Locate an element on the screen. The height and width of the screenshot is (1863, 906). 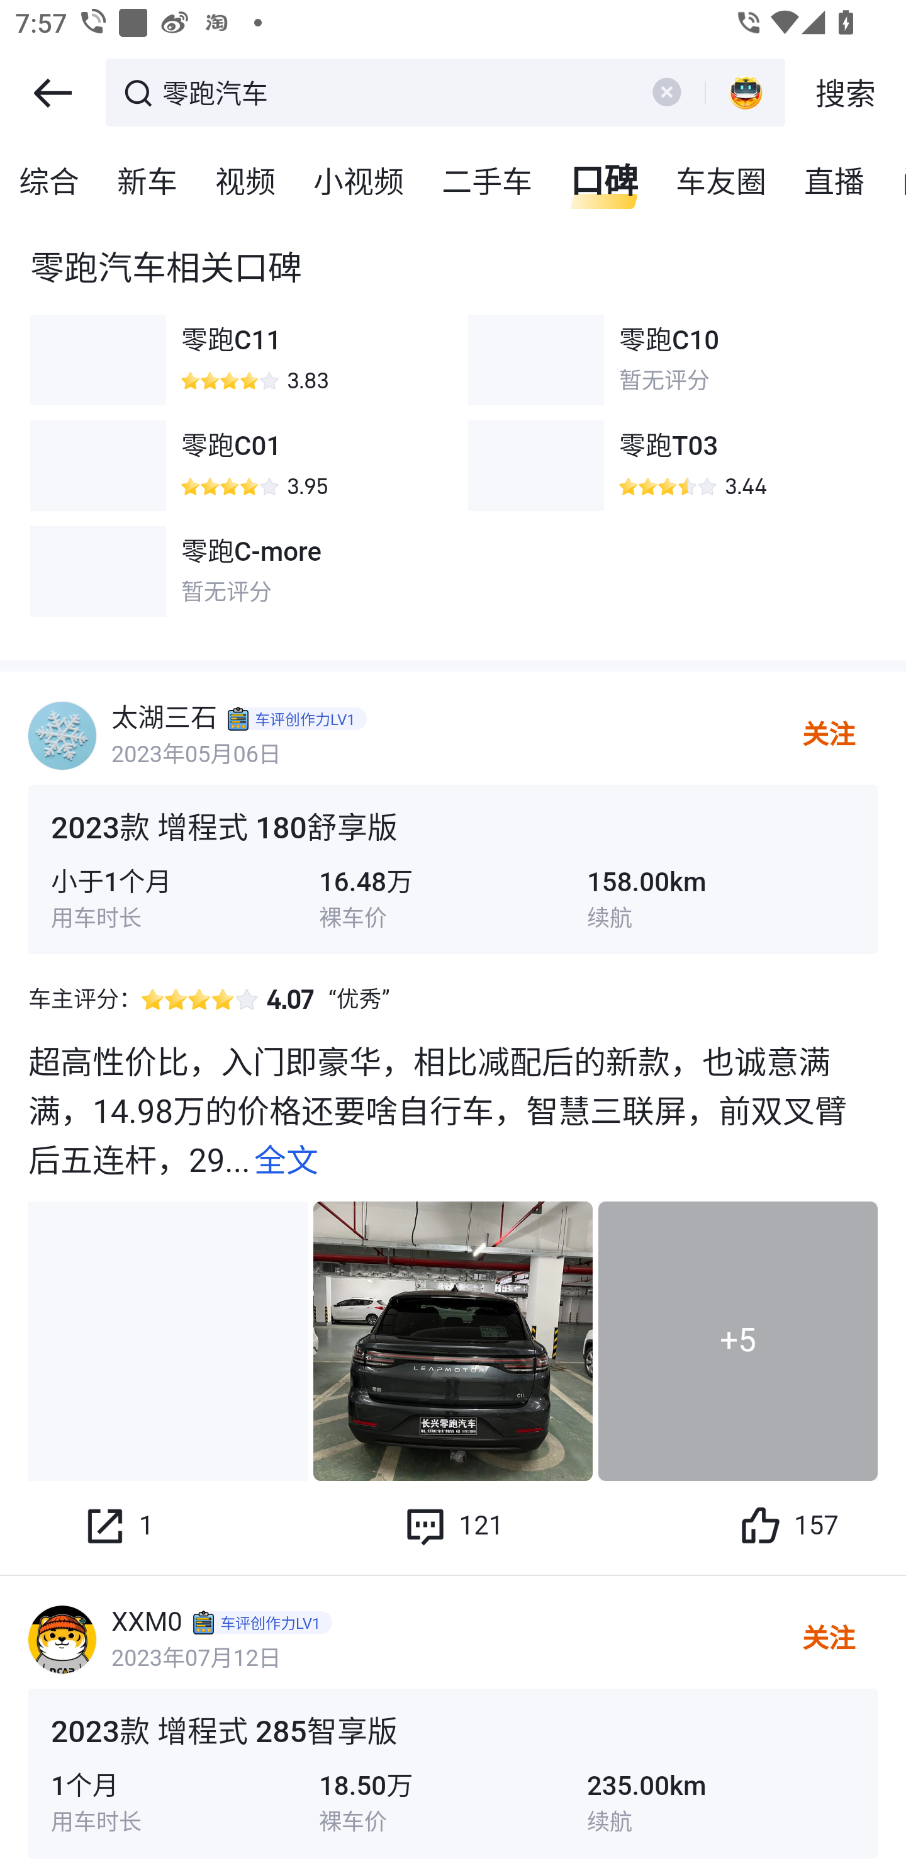
零跑C10 暂无评分 is located at coordinates (672, 360).